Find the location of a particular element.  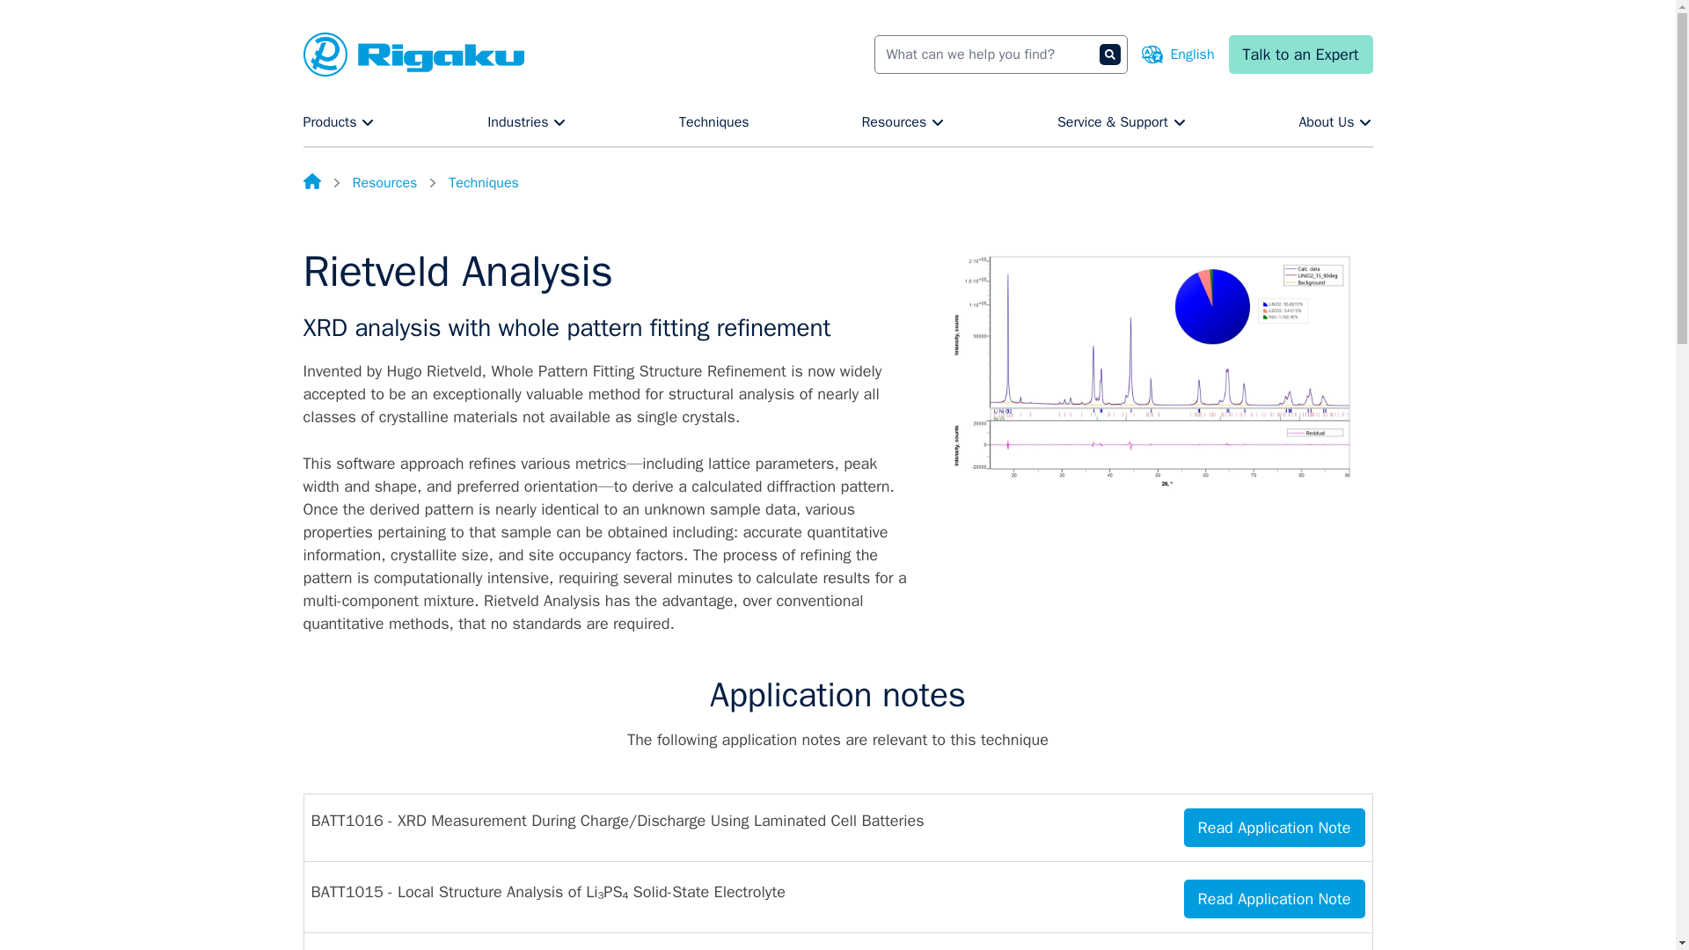

Resources is located at coordinates (903, 121).